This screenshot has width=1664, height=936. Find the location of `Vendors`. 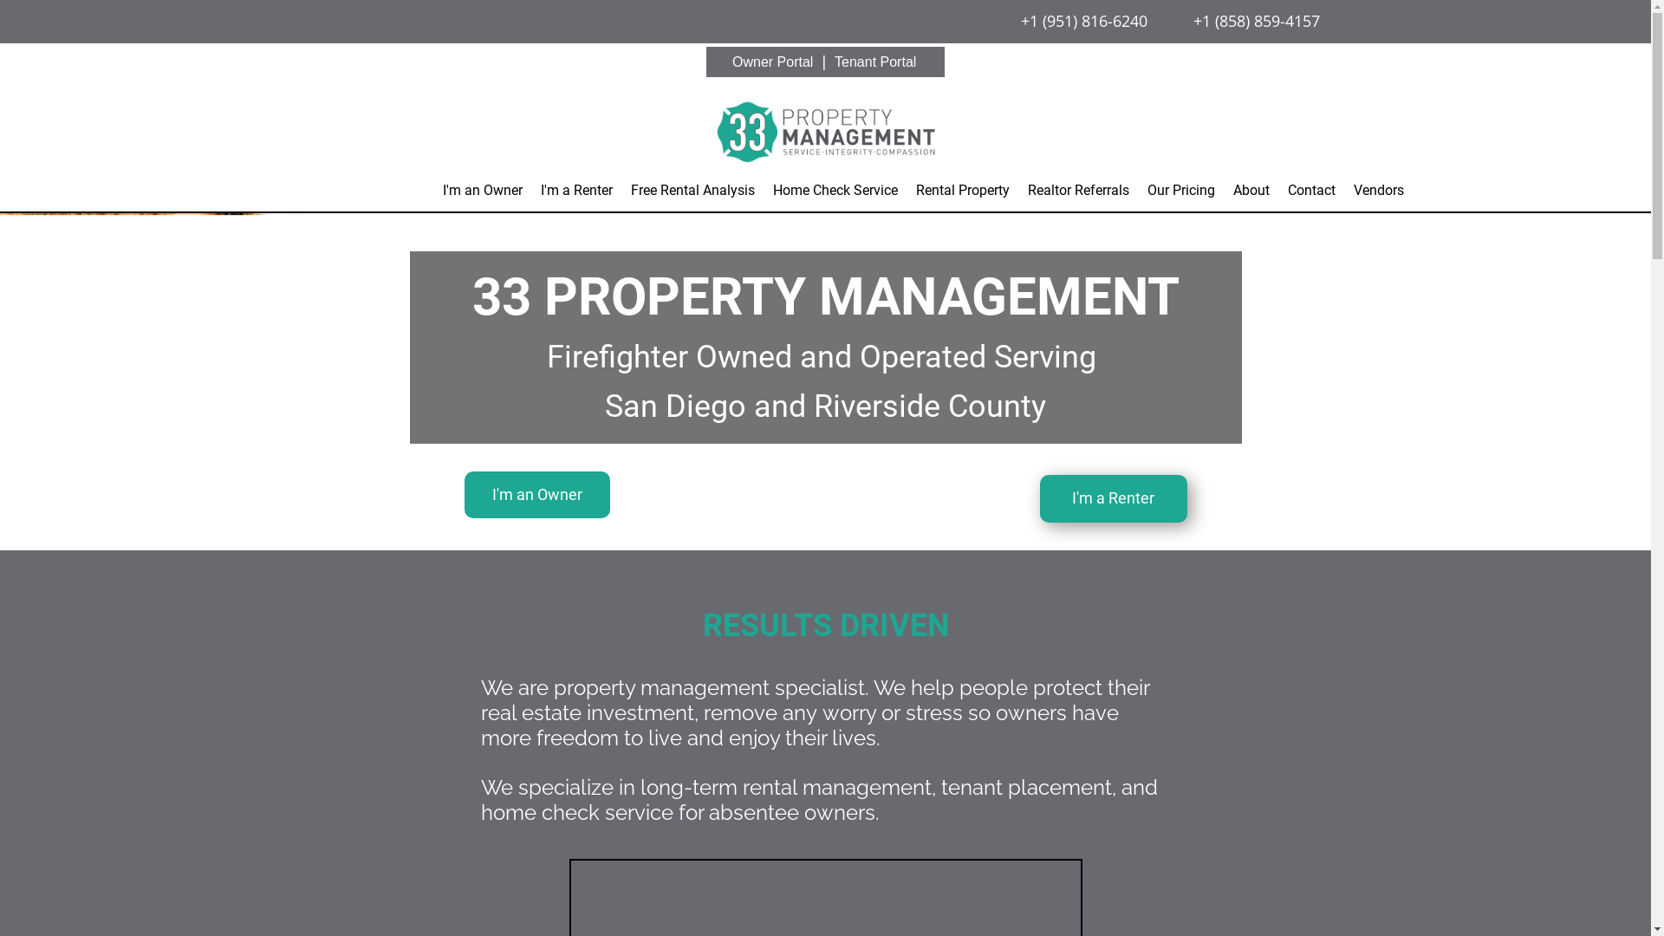

Vendors is located at coordinates (1379, 191).